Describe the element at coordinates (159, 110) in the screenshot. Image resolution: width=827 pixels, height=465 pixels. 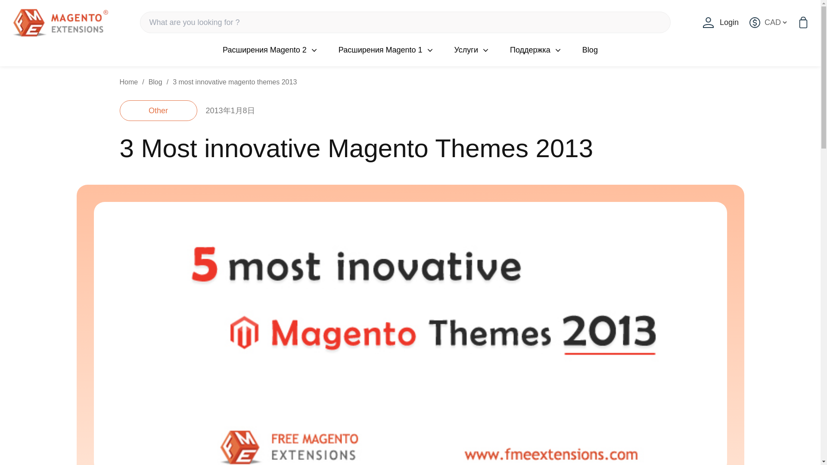
I see `Other` at that location.